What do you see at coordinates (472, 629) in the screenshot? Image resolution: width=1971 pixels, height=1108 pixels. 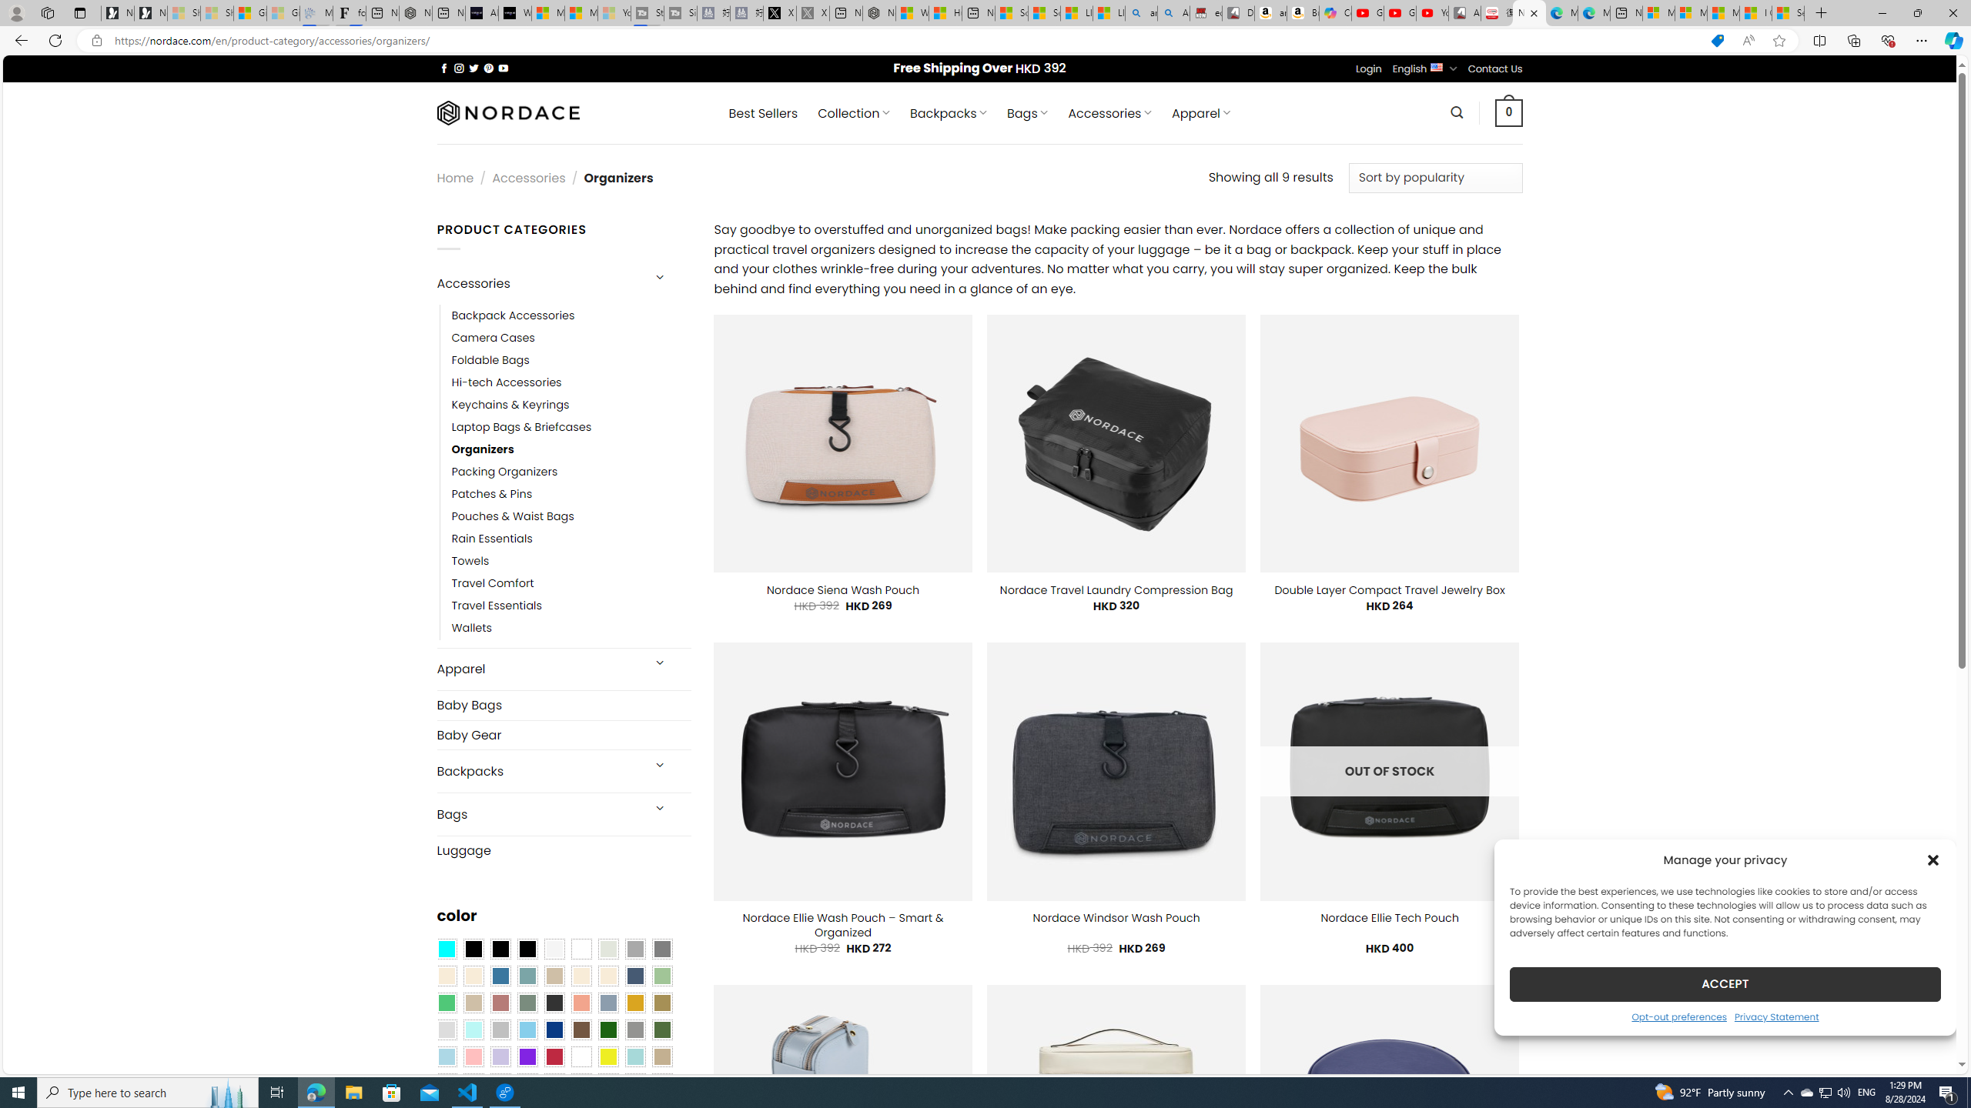 I see `Wallets` at bounding box center [472, 629].